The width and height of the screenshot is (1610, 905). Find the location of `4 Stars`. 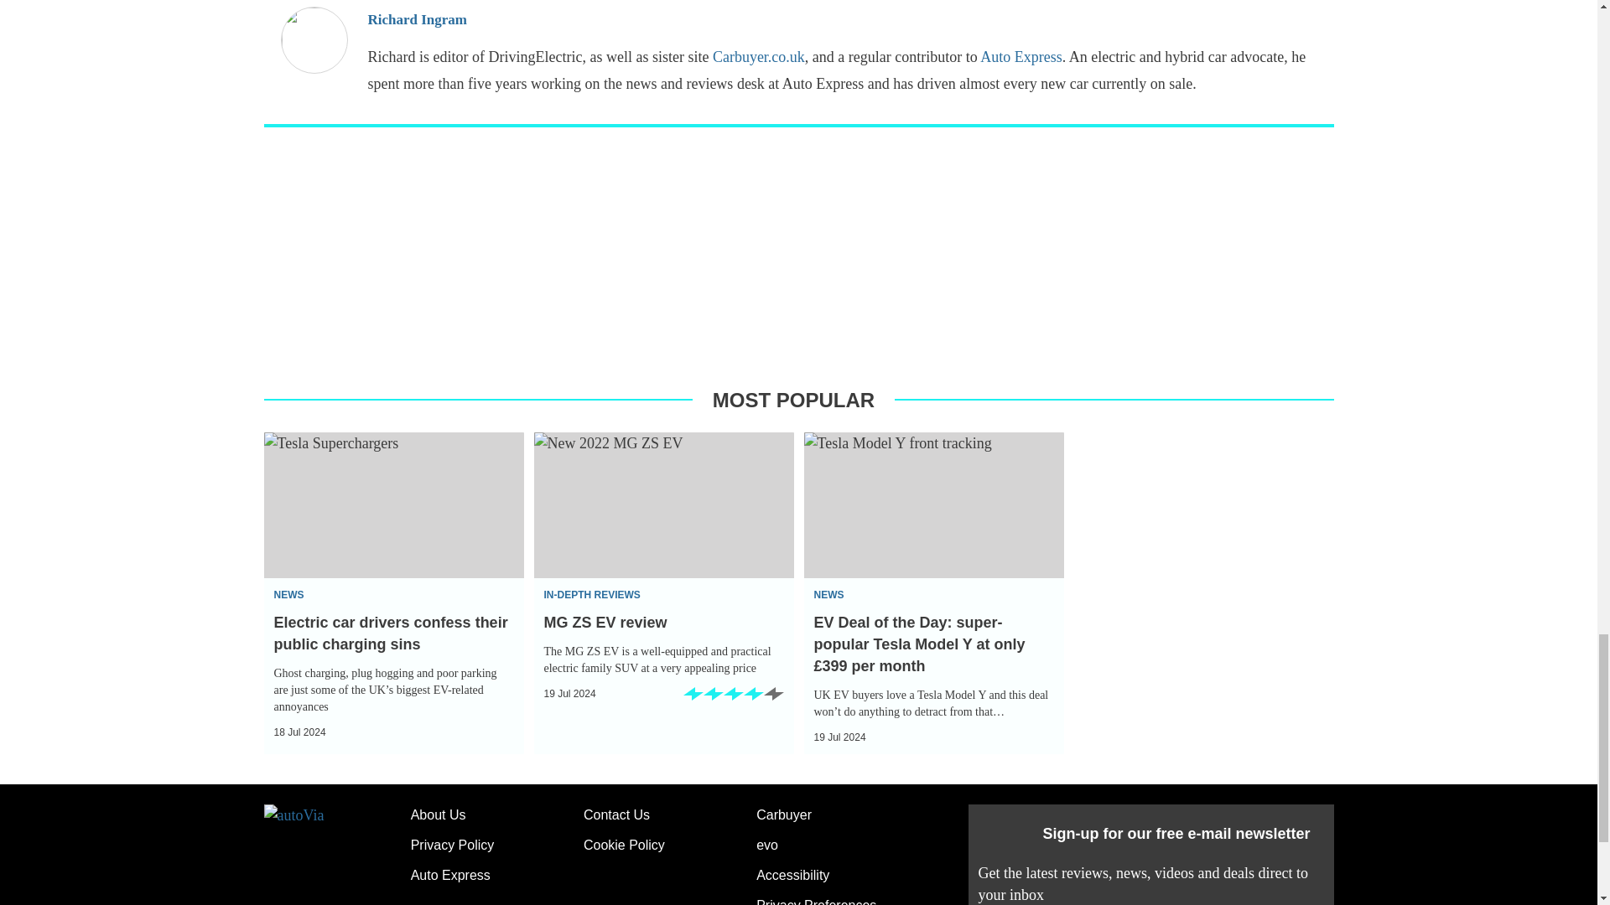

4 Stars is located at coordinates (733, 699).